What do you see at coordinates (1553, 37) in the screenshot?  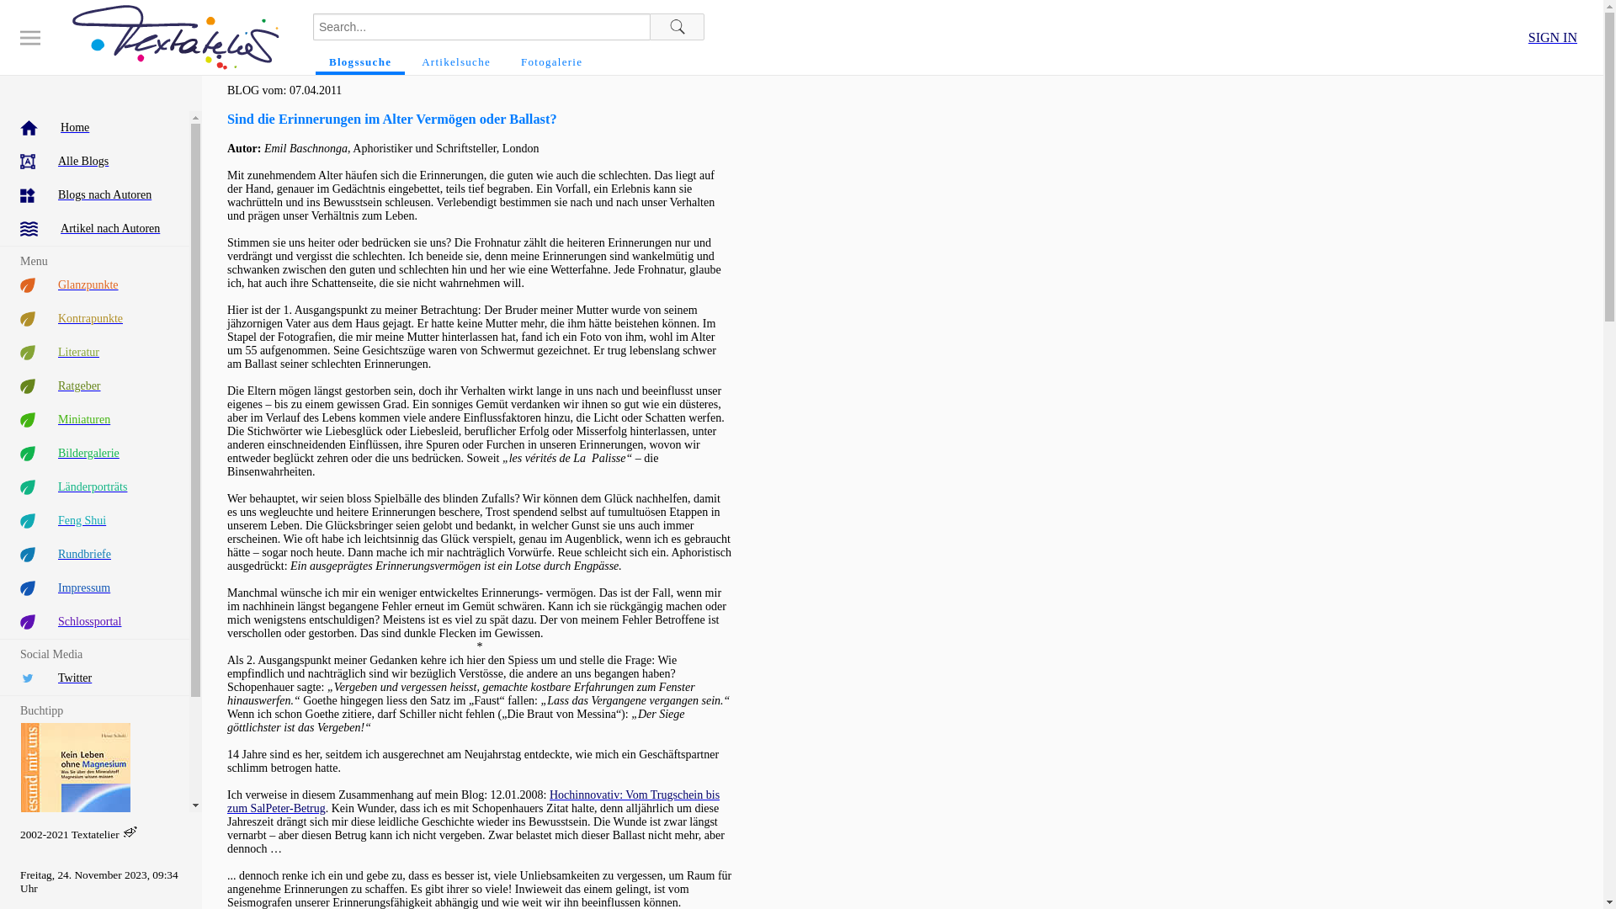 I see `SIGN IN` at bounding box center [1553, 37].